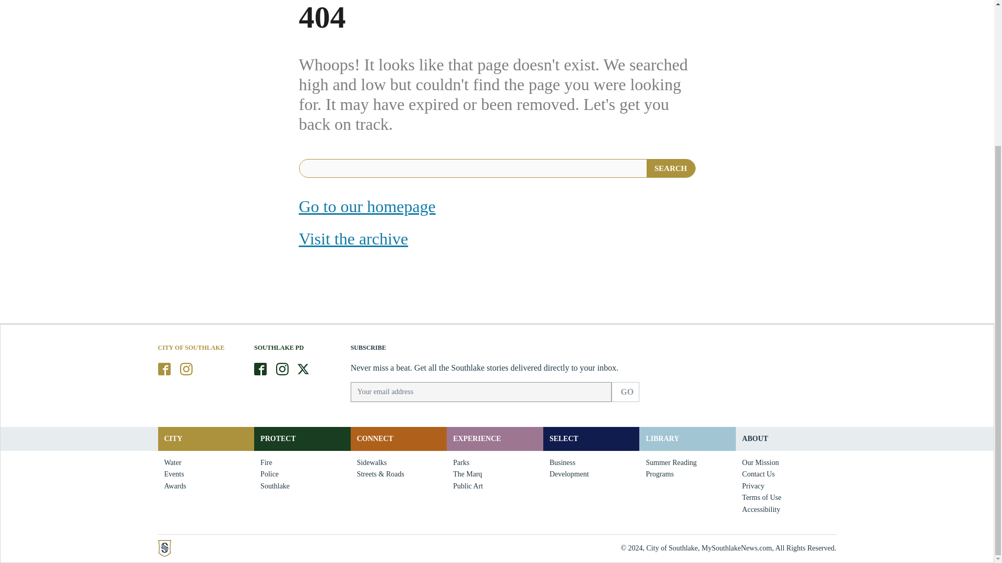  Describe the element at coordinates (671, 168) in the screenshot. I see `Search` at that location.